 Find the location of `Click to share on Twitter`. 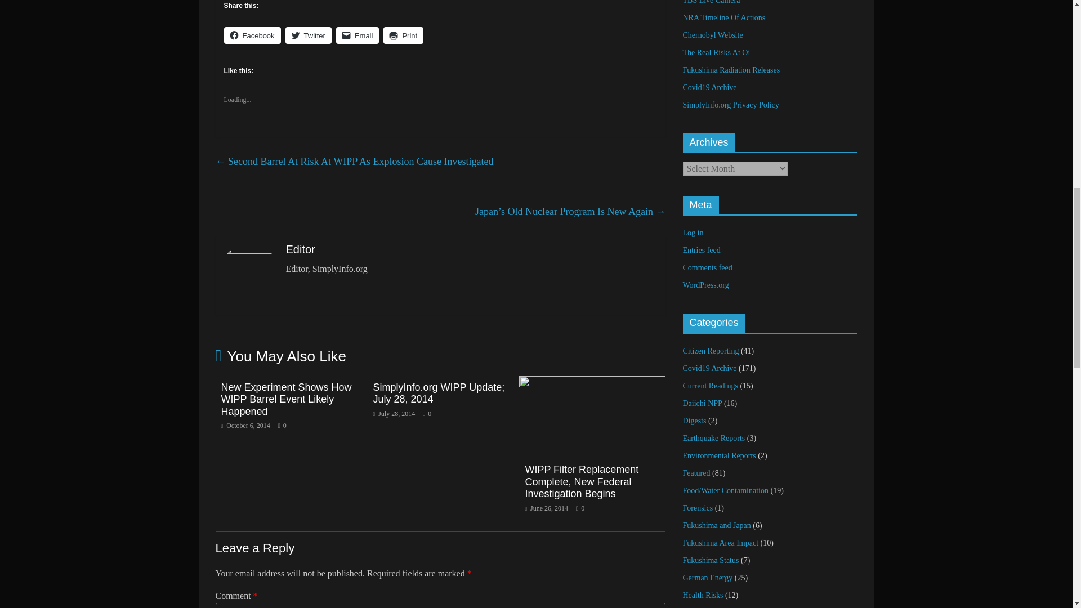

Click to share on Twitter is located at coordinates (309, 35).